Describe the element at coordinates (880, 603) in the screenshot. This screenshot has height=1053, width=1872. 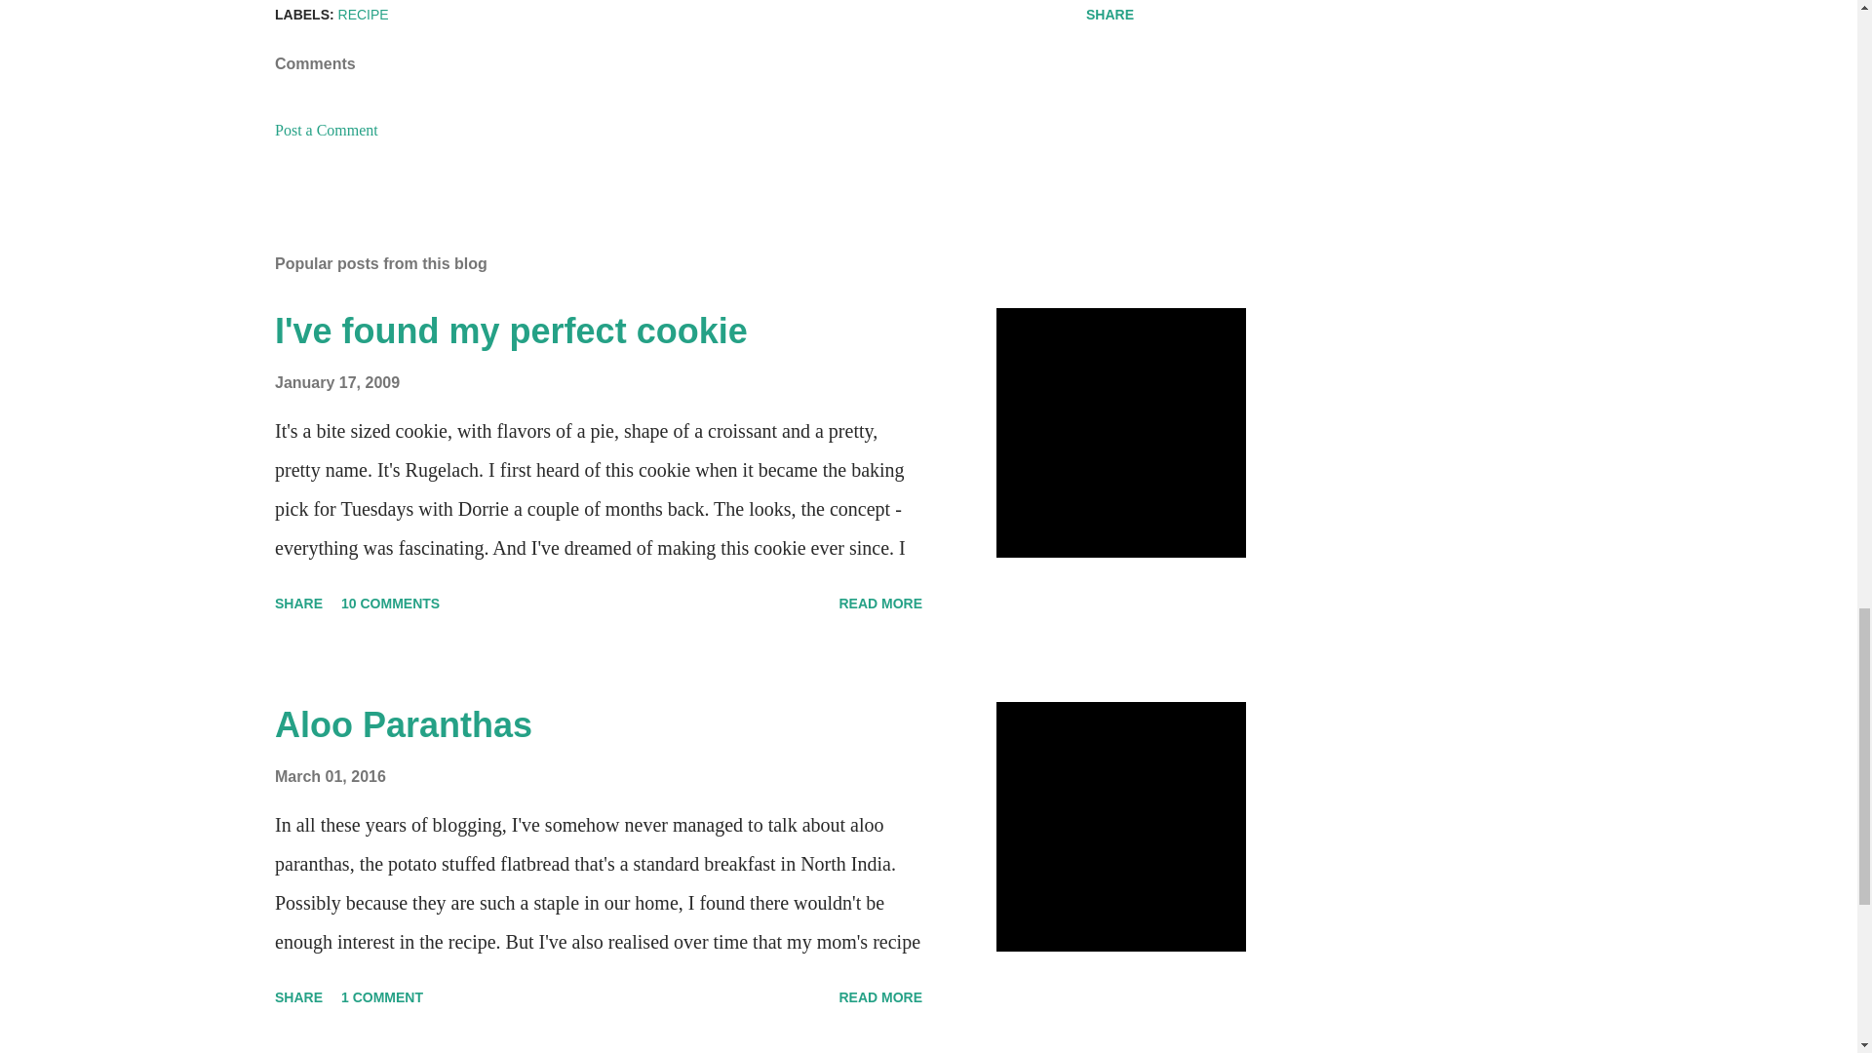
I see `READ MORE` at that location.